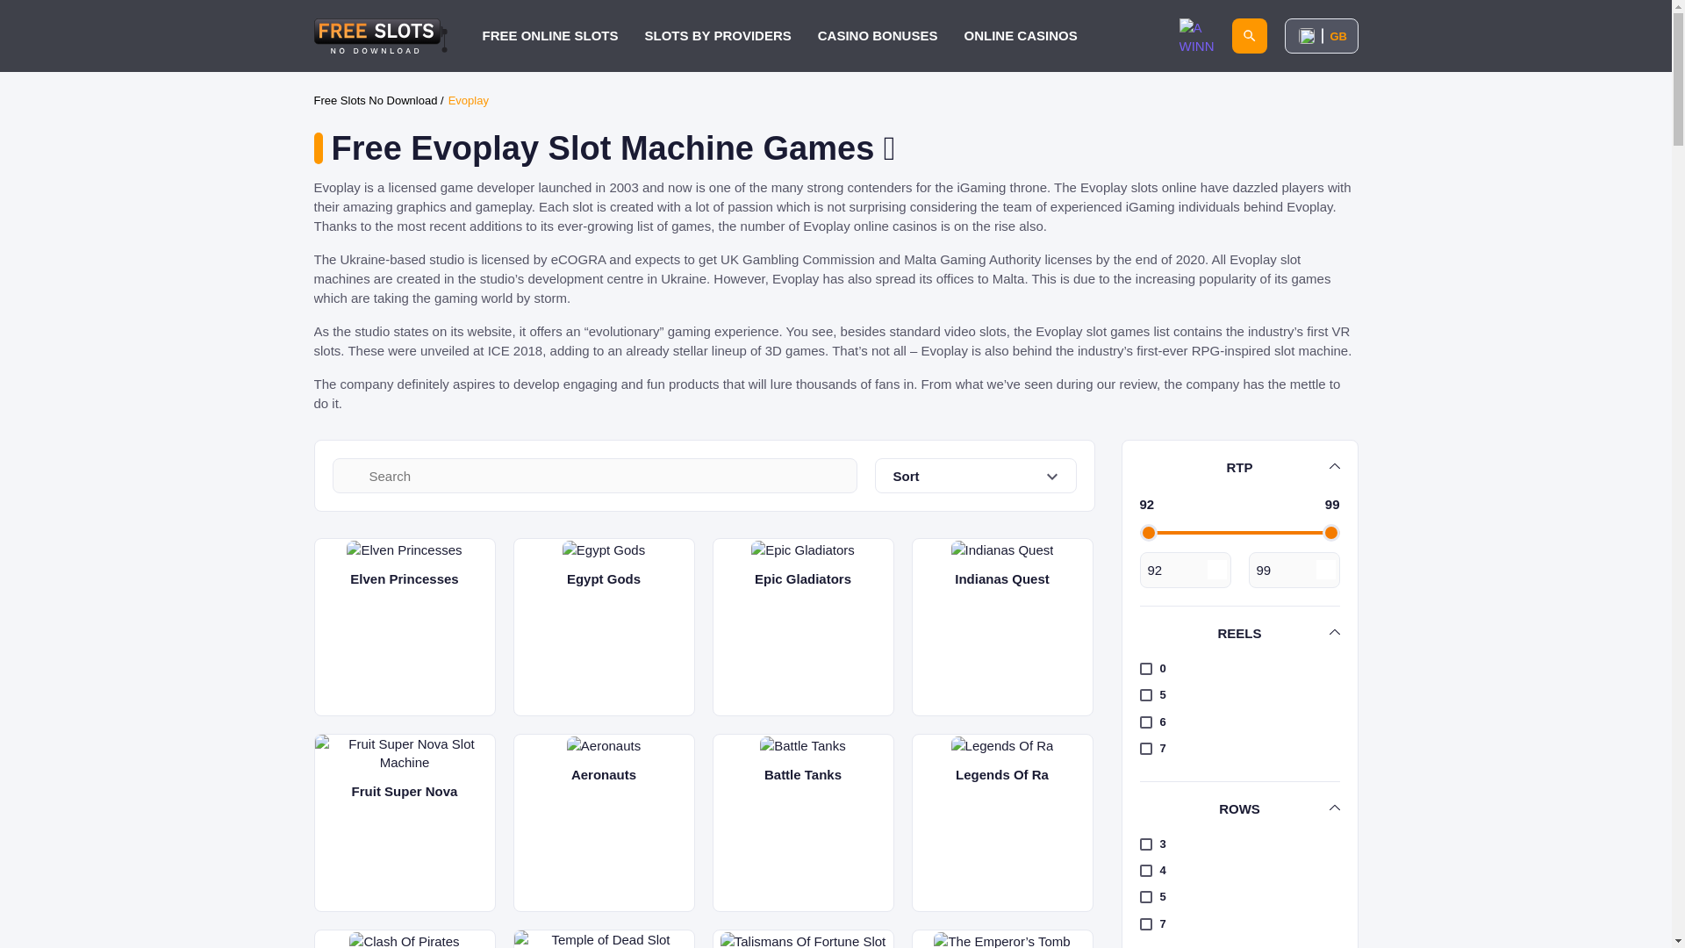  I want to click on Battle Tanks, so click(804, 822).